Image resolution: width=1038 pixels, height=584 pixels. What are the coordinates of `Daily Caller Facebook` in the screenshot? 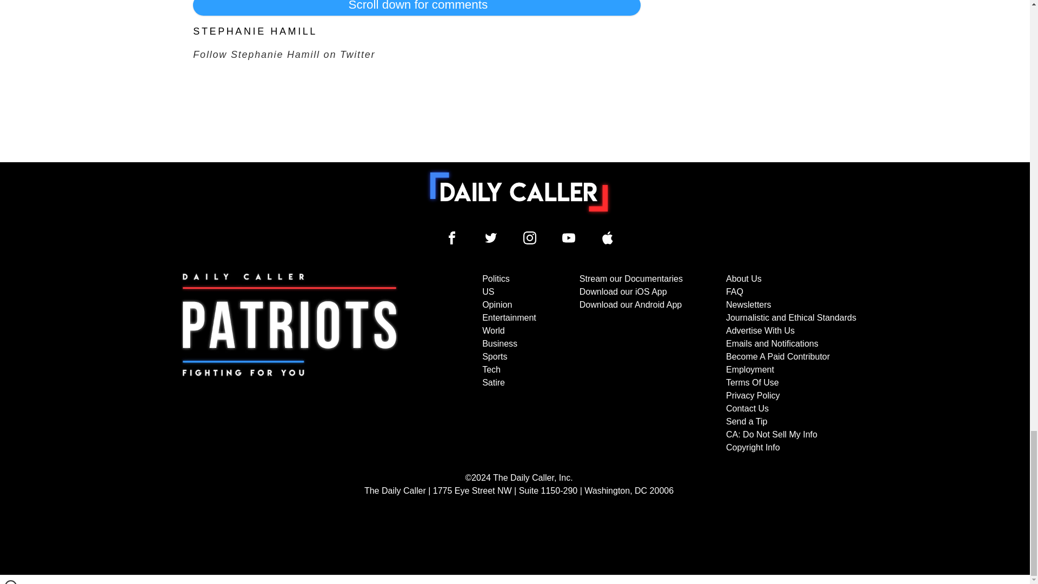 It's located at (452, 238).